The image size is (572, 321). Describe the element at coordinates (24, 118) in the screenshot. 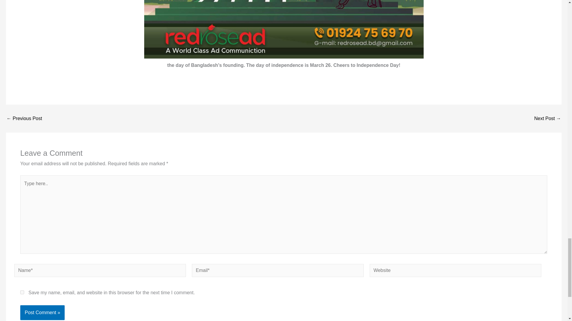

I see `Welcome Enterprise ss bata model Led Letter Signage in BD` at that location.